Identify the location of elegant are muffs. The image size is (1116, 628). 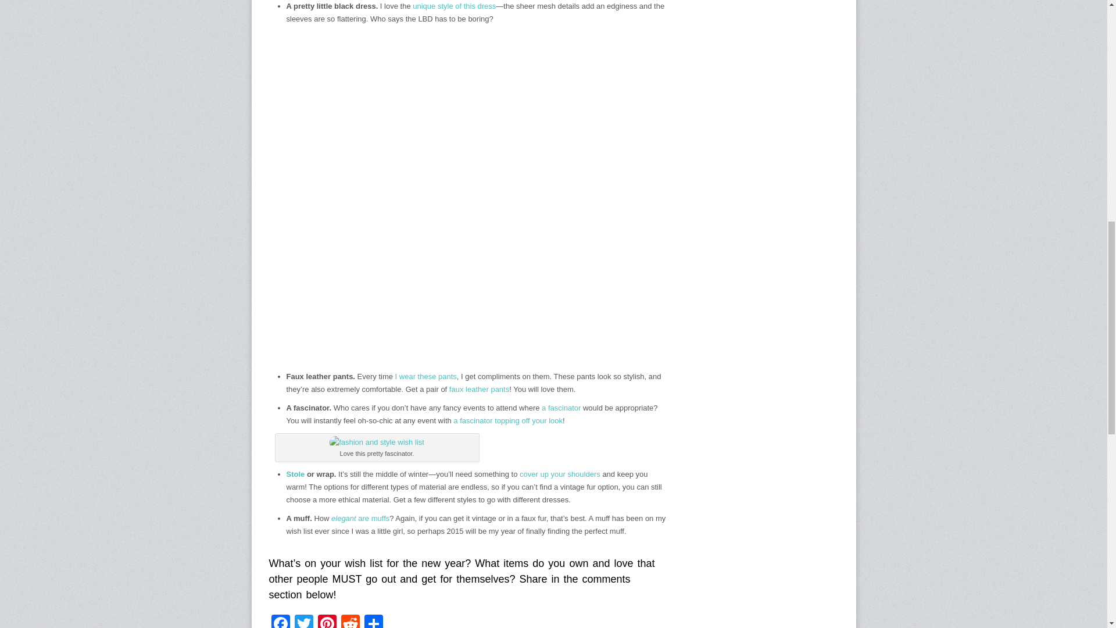
(360, 518).